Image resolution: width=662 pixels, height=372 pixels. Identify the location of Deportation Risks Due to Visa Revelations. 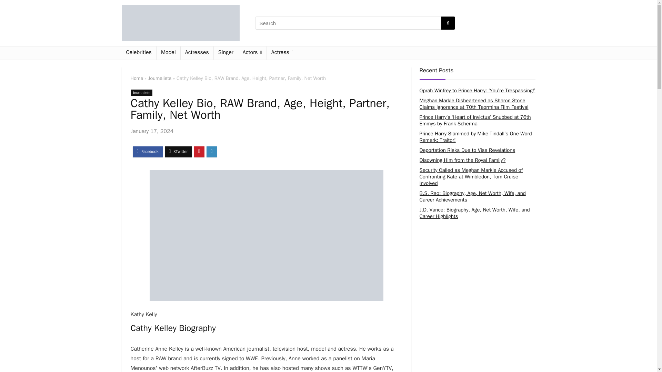
(467, 150).